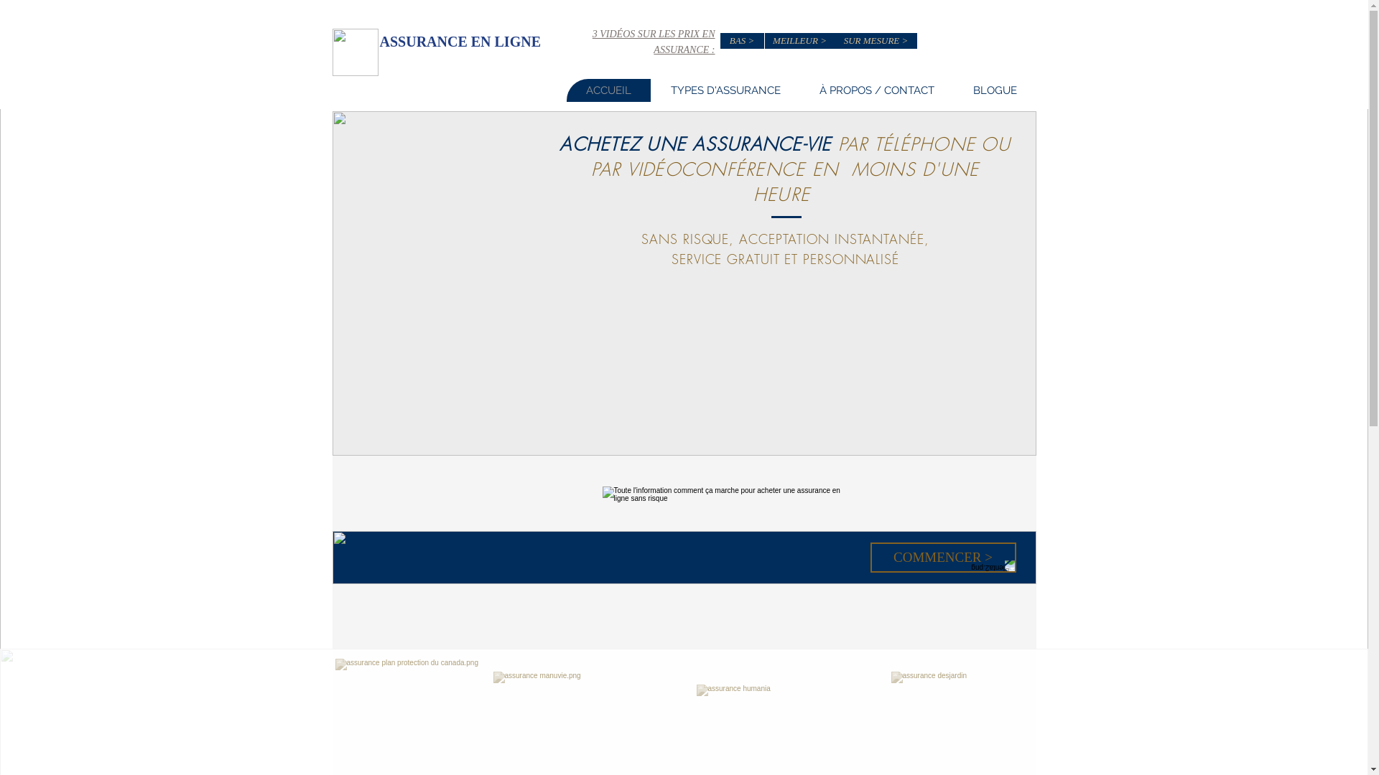  I want to click on SUR MESURE >, so click(876, 41).